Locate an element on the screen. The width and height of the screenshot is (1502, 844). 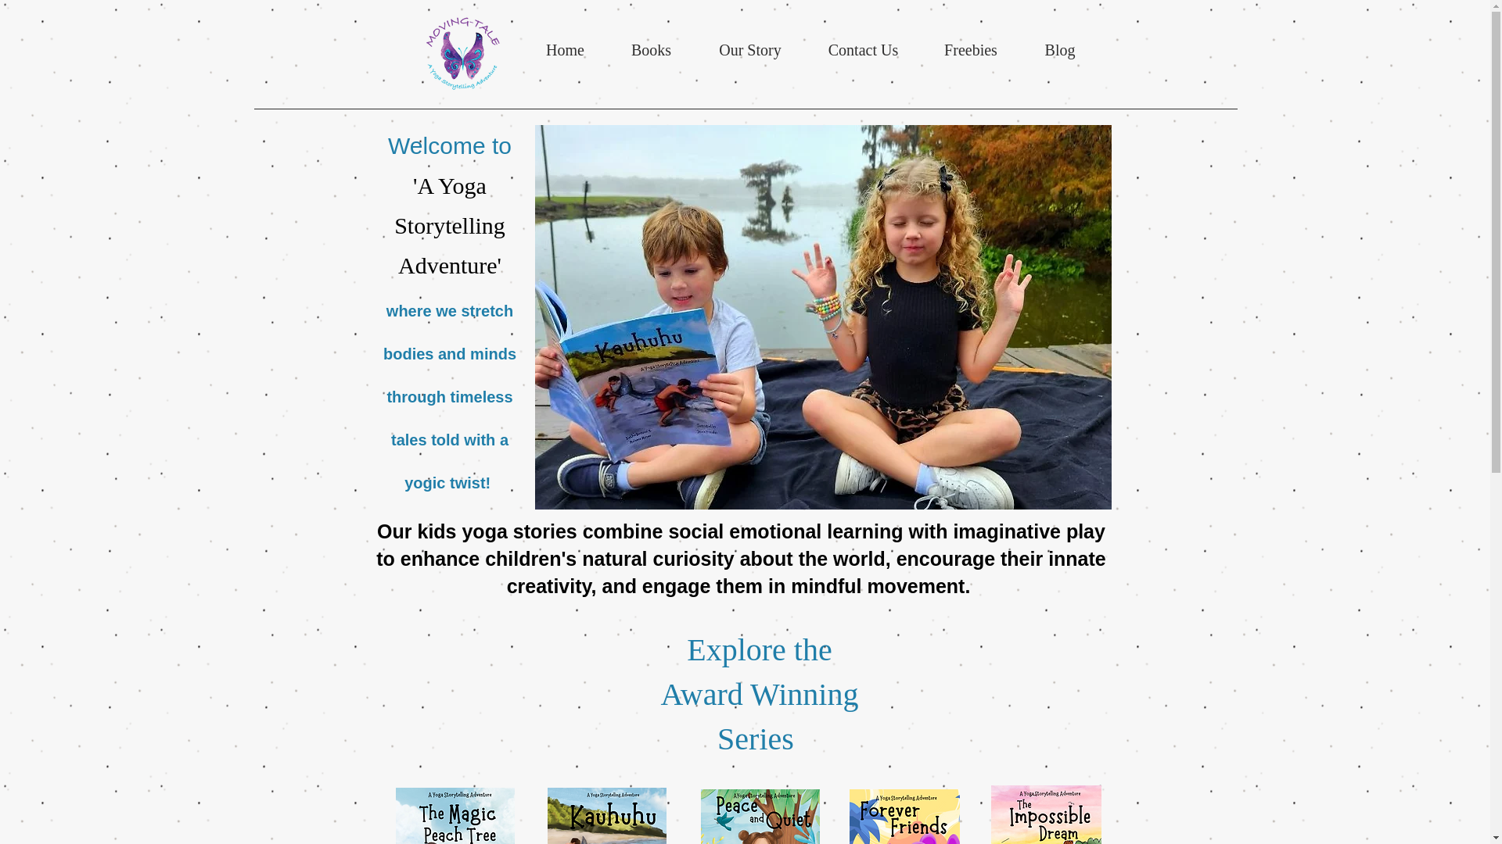
Blog is located at coordinates (1059, 50).